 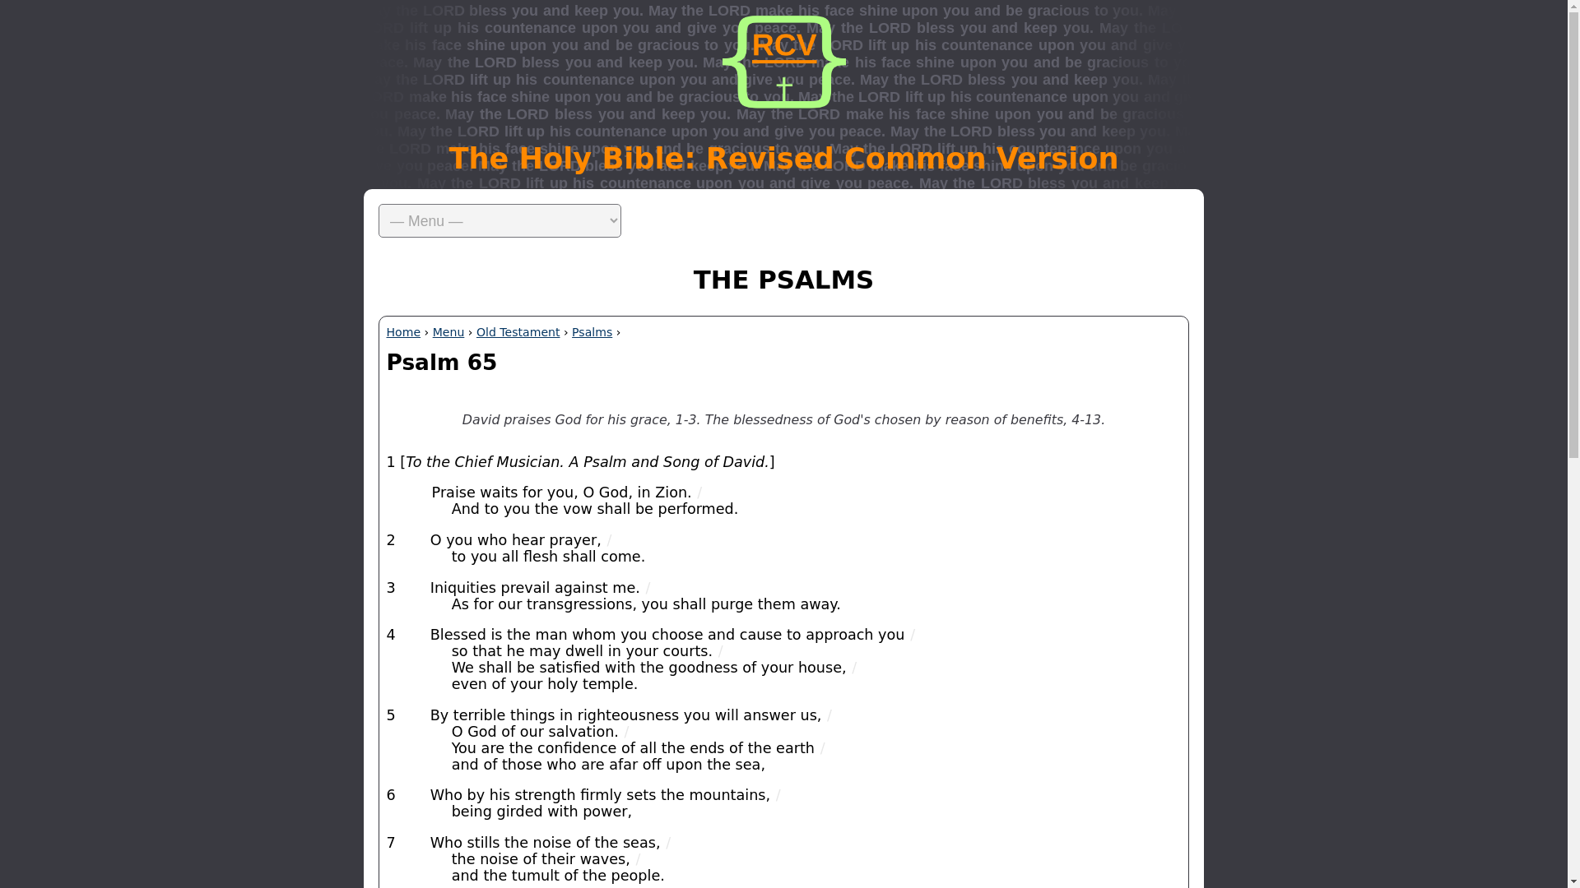 What do you see at coordinates (448, 332) in the screenshot?
I see `Menu` at bounding box center [448, 332].